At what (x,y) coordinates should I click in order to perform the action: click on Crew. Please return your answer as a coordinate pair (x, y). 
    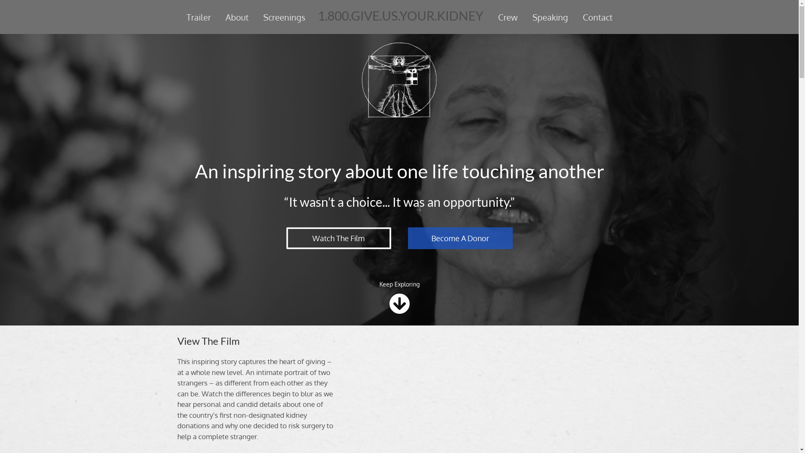
    Looking at the image, I should click on (507, 17).